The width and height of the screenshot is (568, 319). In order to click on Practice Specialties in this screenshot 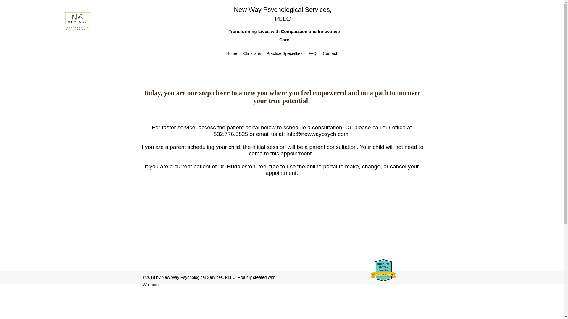, I will do `click(284, 53)`.